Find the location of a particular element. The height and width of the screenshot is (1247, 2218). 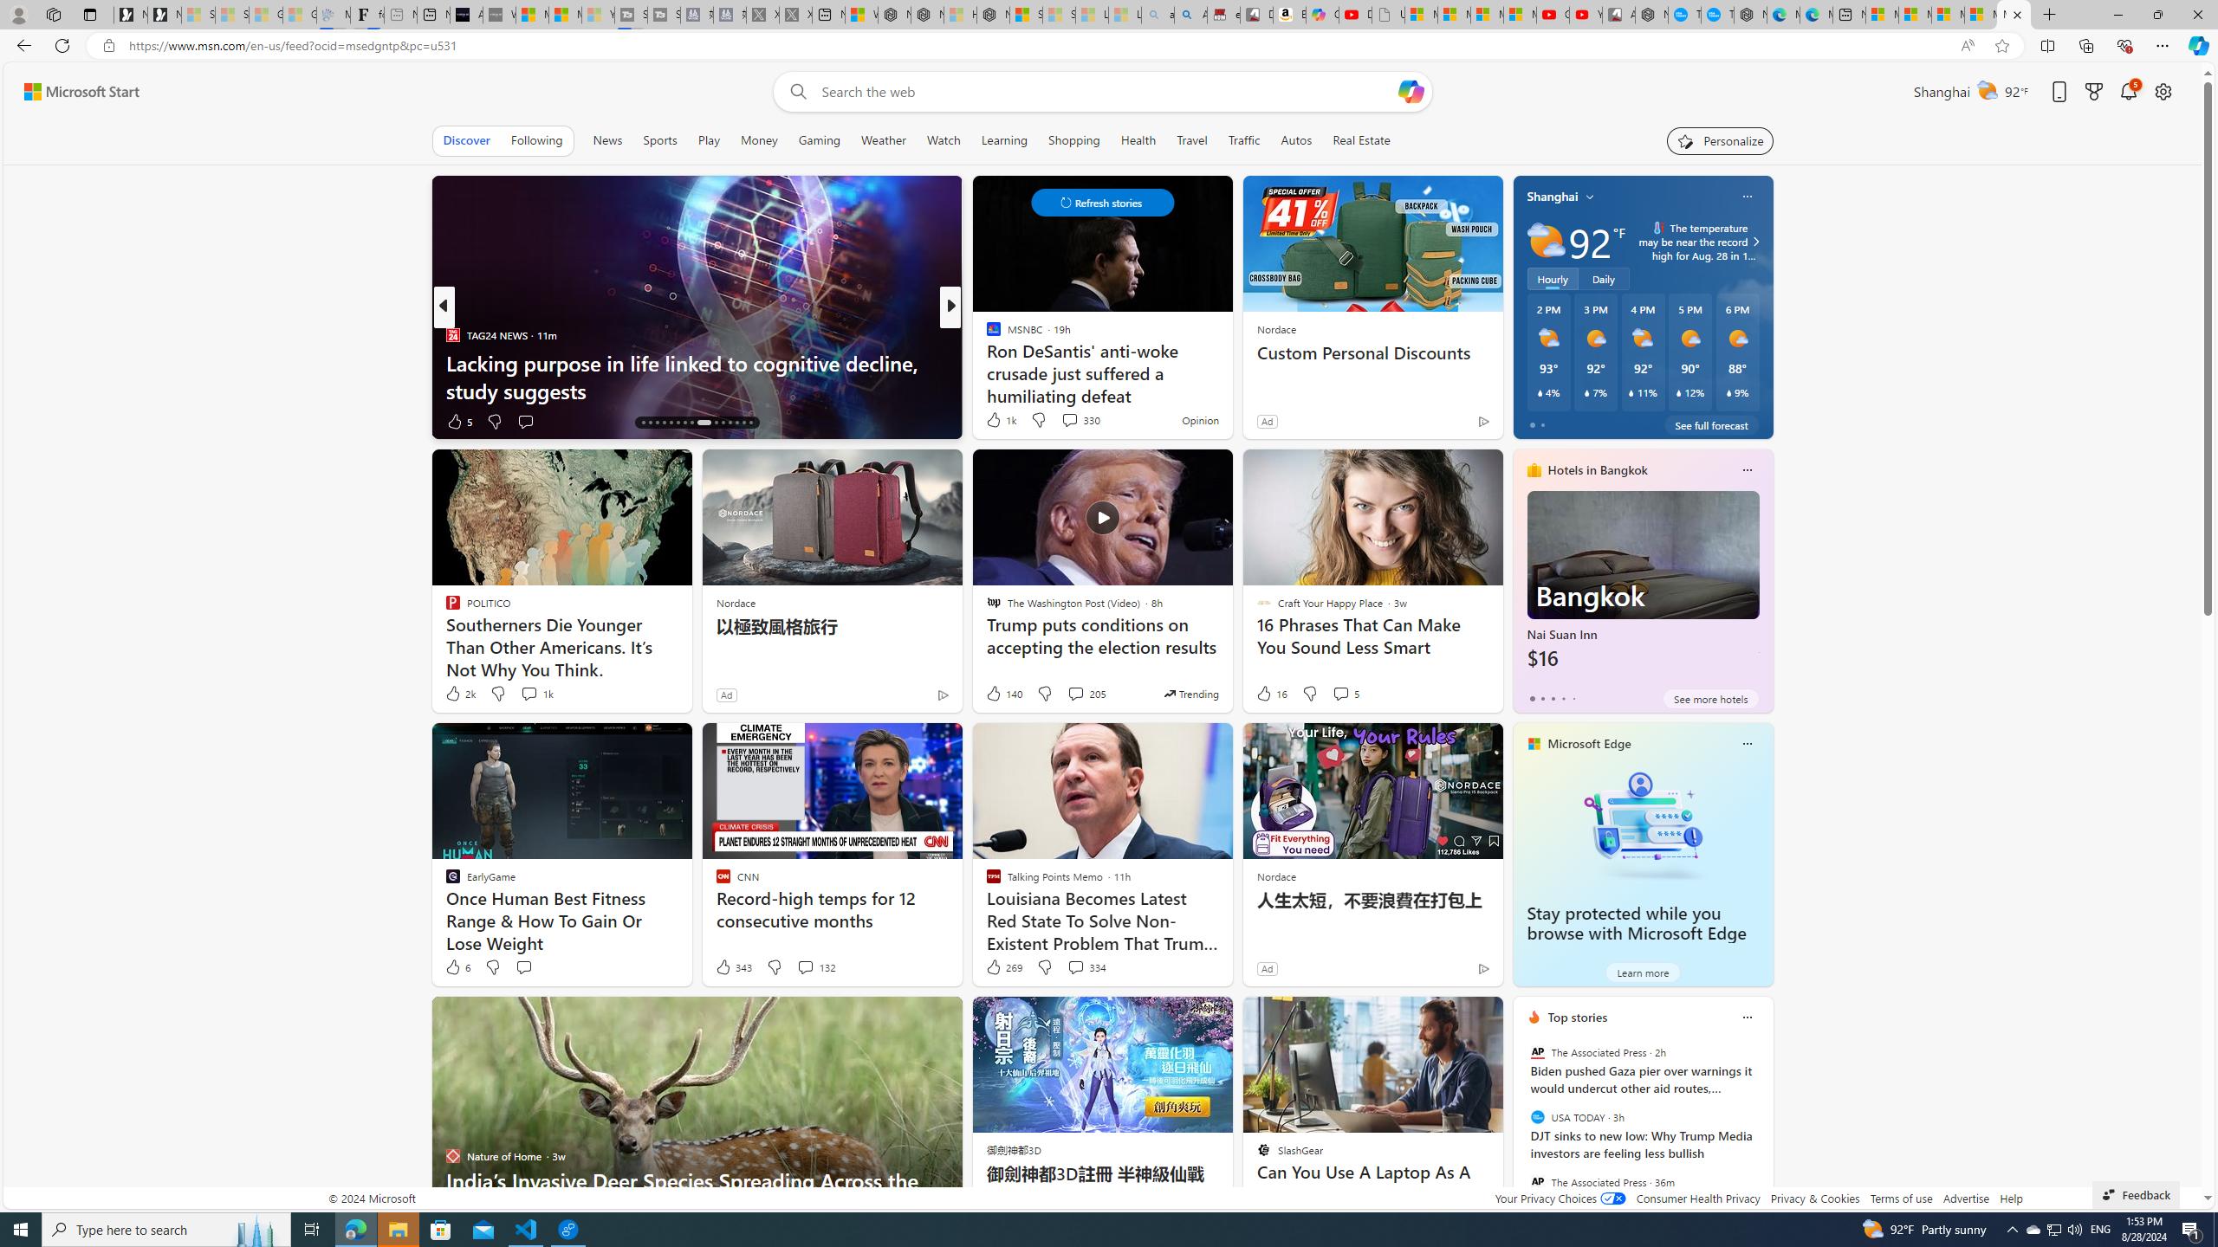

LGBTQ Nation is located at coordinates (985, 334).